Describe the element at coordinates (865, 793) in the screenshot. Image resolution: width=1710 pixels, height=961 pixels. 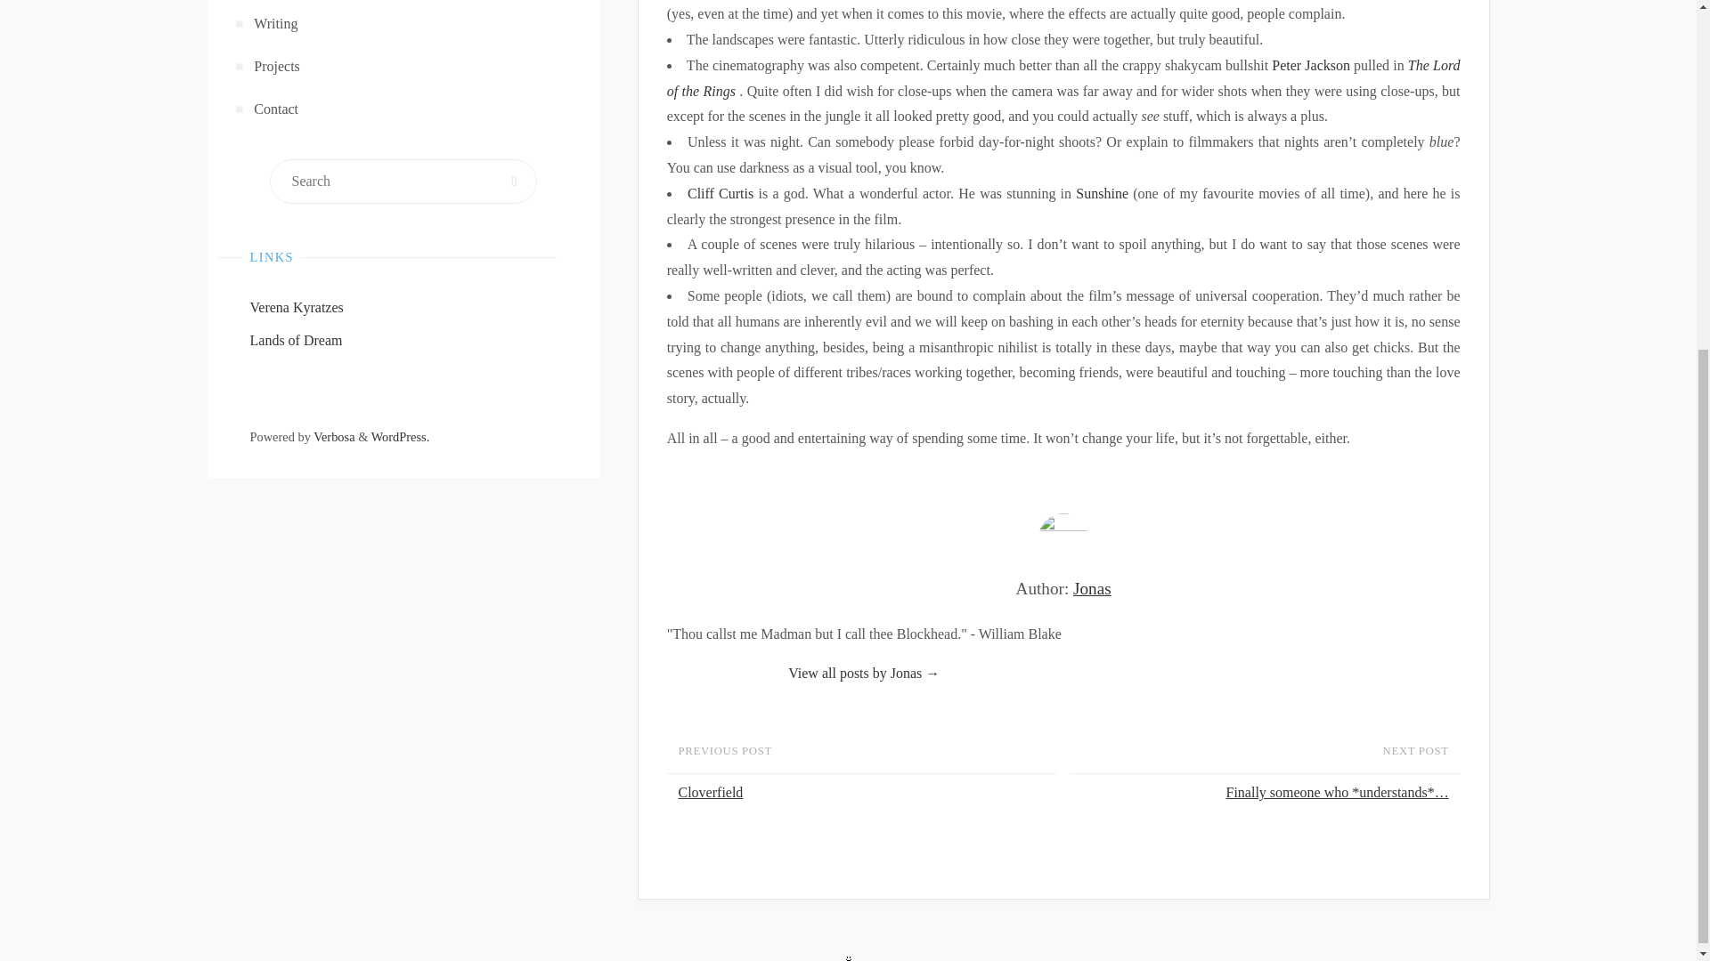
I see `Cloverfield` at that location.